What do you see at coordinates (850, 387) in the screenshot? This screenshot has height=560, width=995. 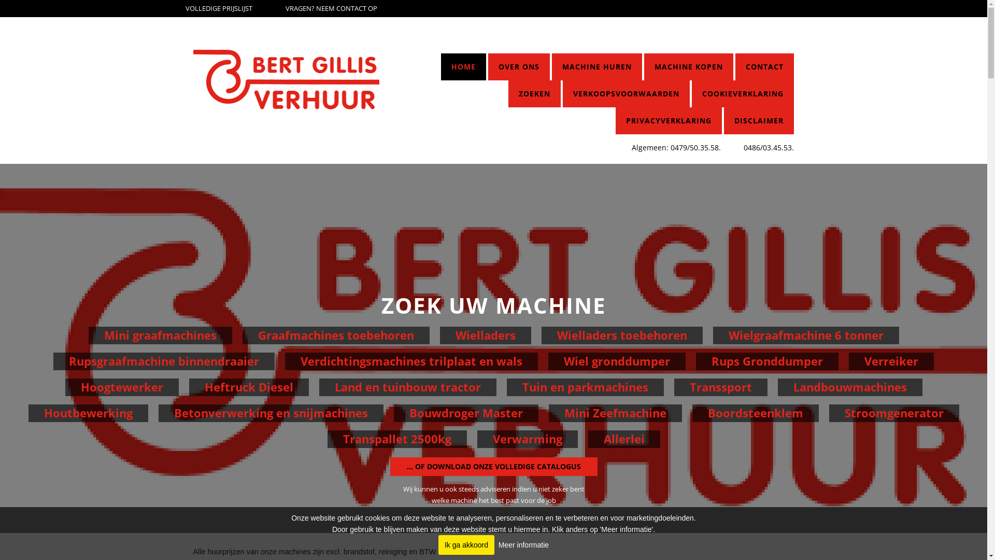 I see `Landbouwmachines` at bounding box center [850, 387].